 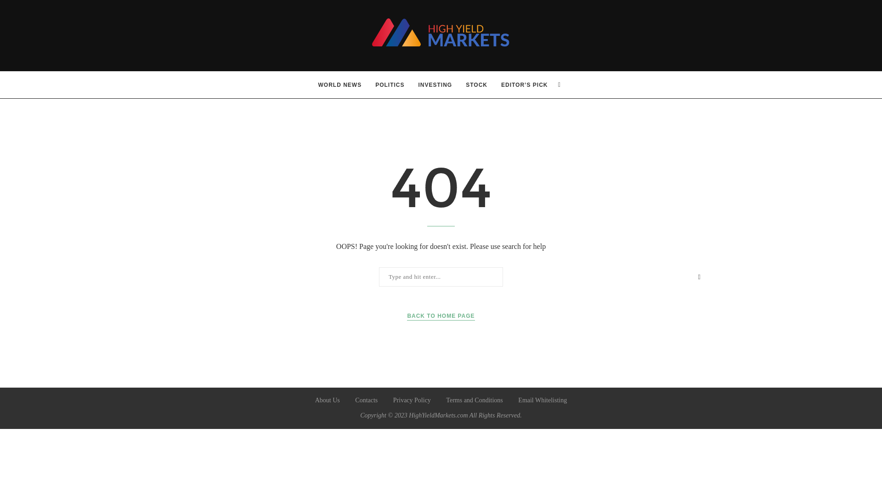 I want to click on POLITICS, so click(x=390, y=85).